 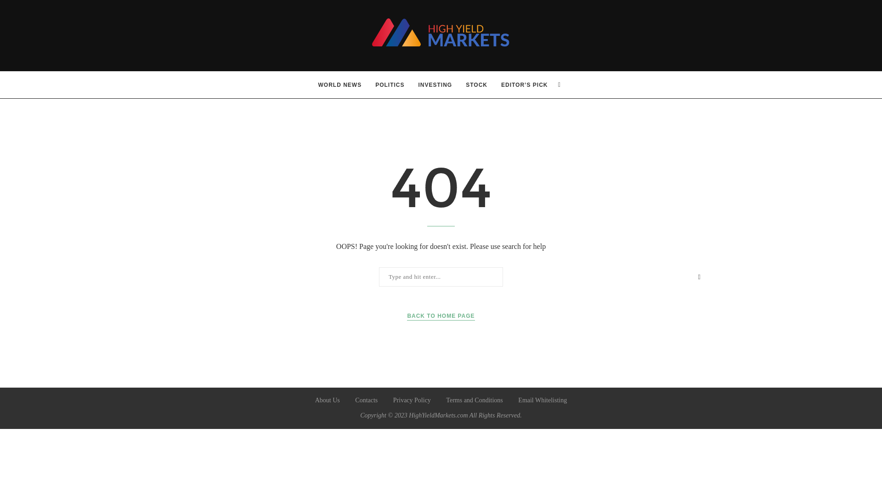 I want to click on POLITICS, so click(x=390, y=85).